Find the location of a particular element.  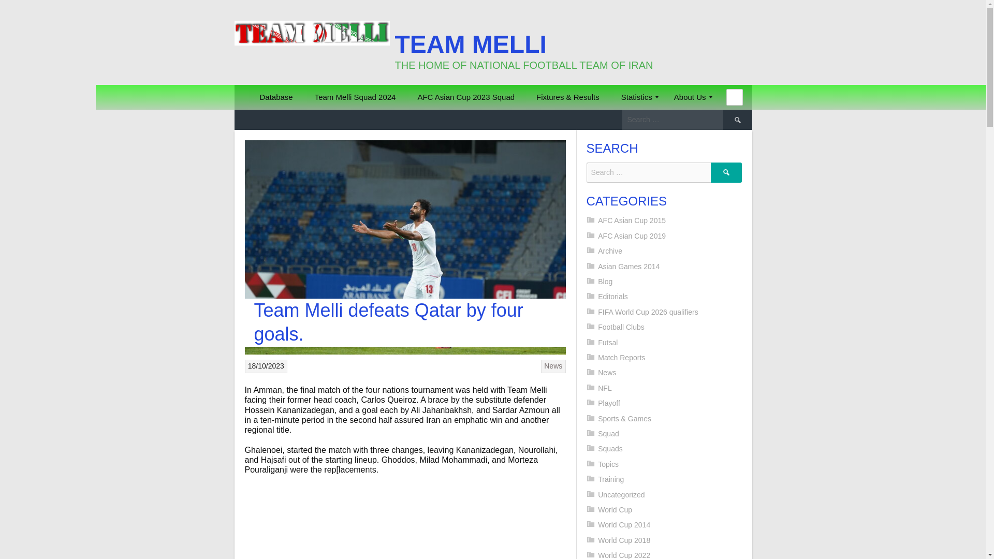

NFL is located at coordinates (605, 388).